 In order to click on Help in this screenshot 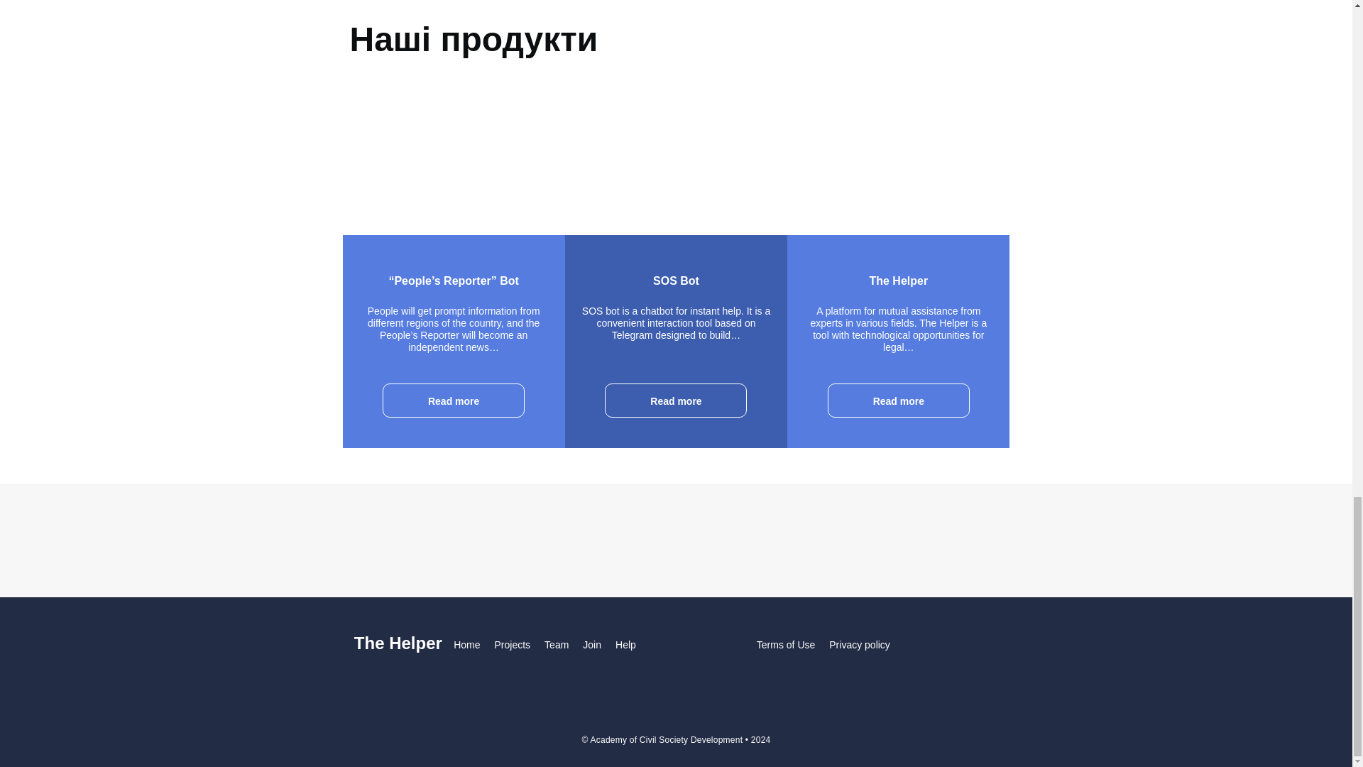, I will do `click(626, 644)`.